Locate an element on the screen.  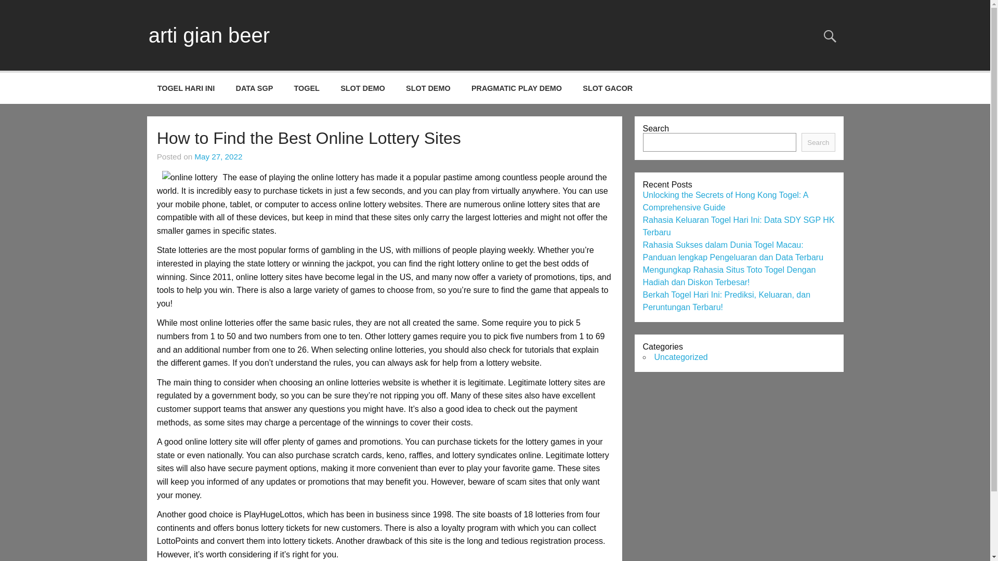
1:36 am is located at coordinates (218, 156).